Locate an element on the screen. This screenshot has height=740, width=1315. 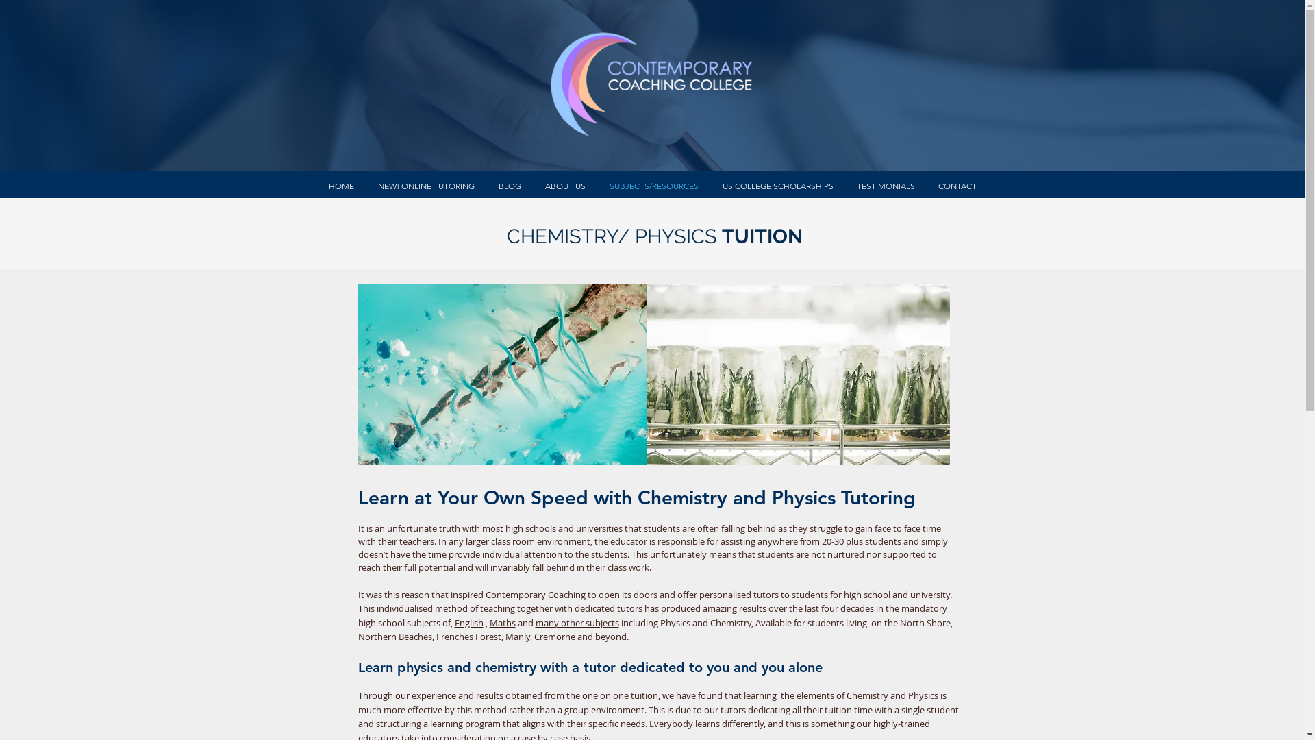
SUBJECTS/RESOURCES is located at coordinates (653, 186).